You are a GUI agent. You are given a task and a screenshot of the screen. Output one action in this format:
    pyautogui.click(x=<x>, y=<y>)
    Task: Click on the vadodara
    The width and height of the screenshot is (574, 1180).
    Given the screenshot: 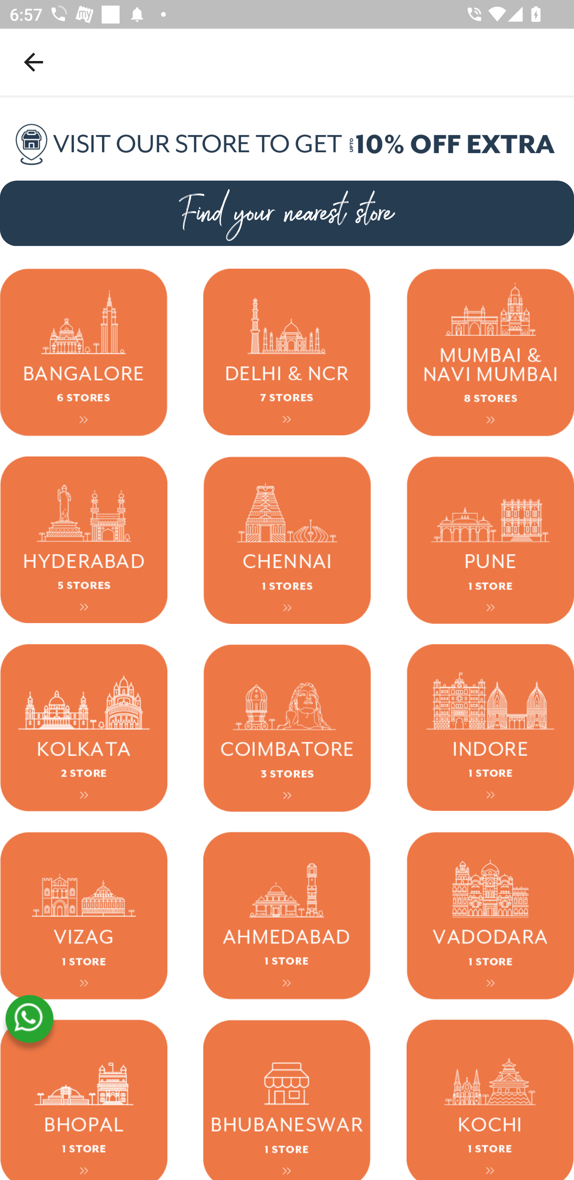 What is the action you would take?
    pyautogui.click(x=490, y=915)
    